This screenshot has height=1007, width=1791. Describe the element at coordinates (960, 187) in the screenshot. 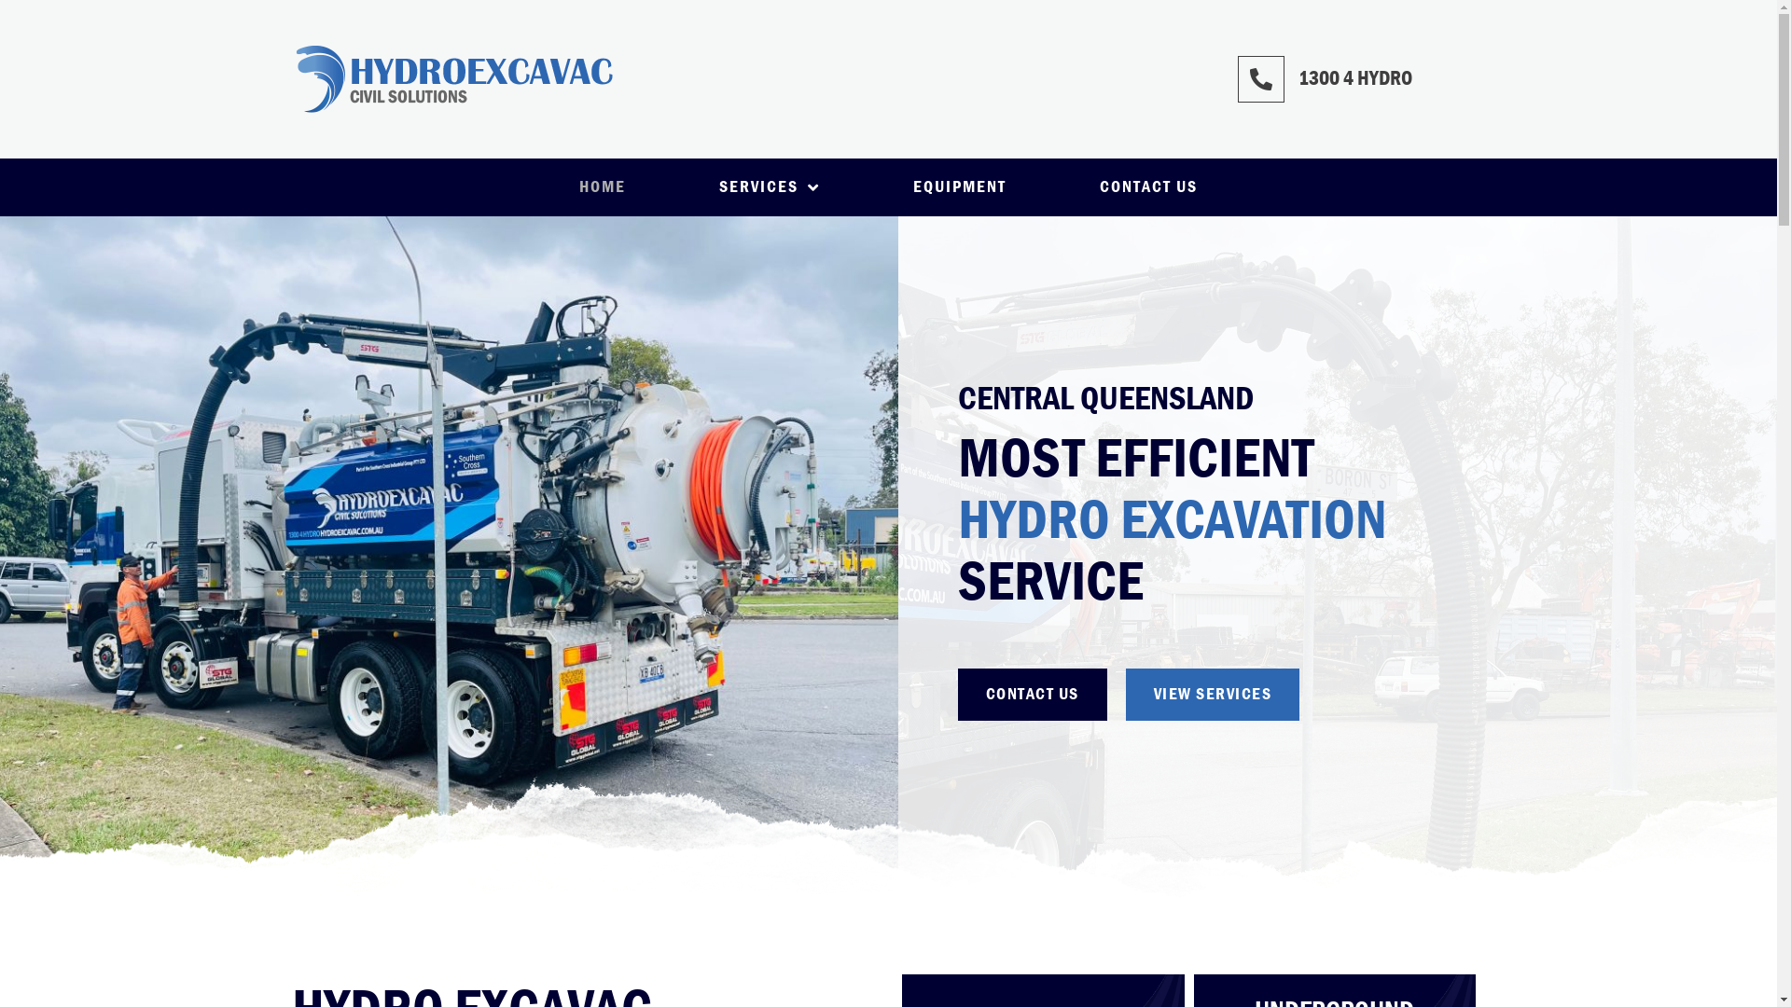

I see `EQUIPMENT` at that location.